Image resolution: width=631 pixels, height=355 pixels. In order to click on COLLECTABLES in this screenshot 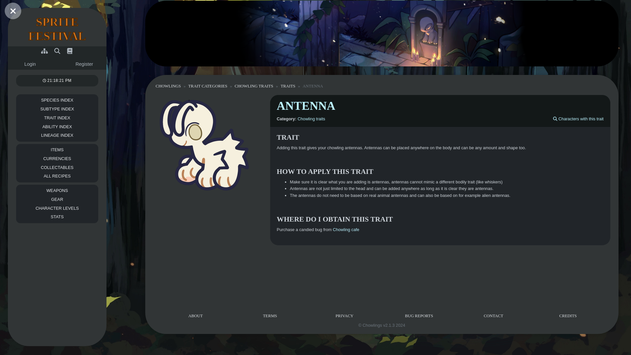, I will do `click(70, 51)`.